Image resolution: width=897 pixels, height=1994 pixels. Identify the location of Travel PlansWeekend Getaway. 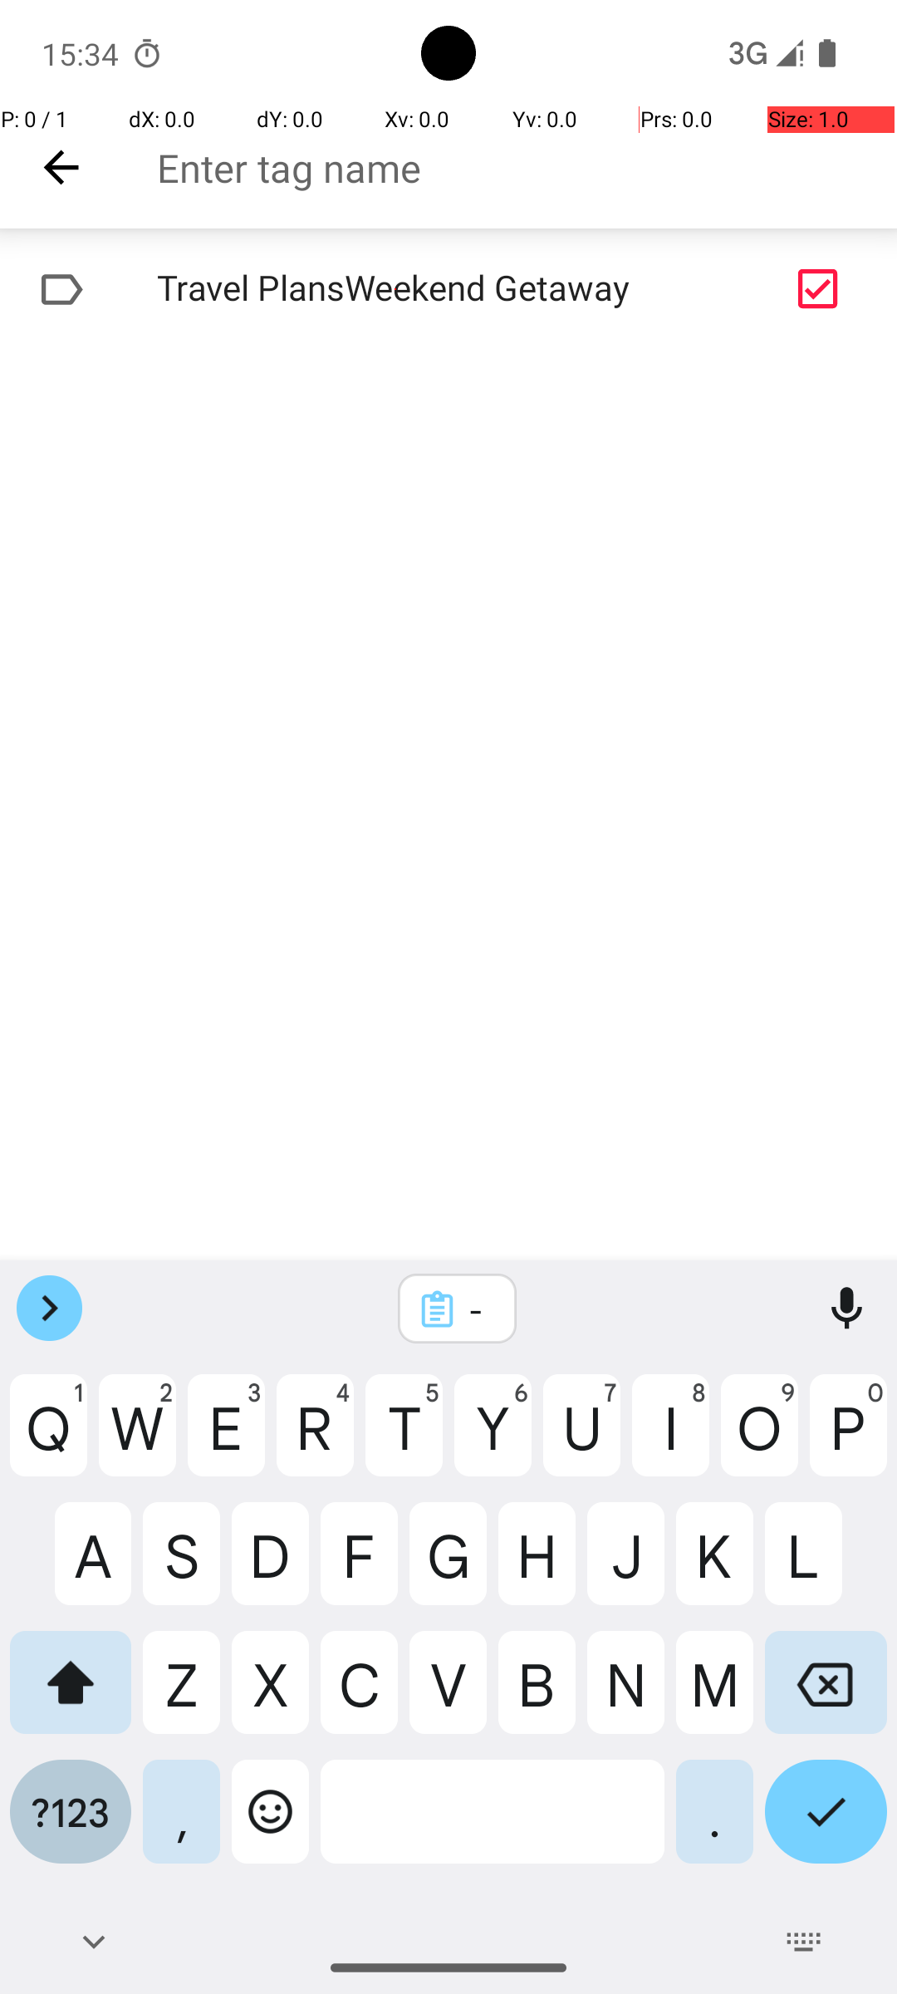
(395, 289).